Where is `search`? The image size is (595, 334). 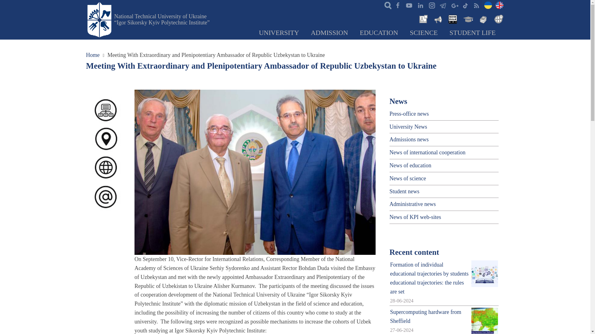 search is located at coordinates (386, 5).